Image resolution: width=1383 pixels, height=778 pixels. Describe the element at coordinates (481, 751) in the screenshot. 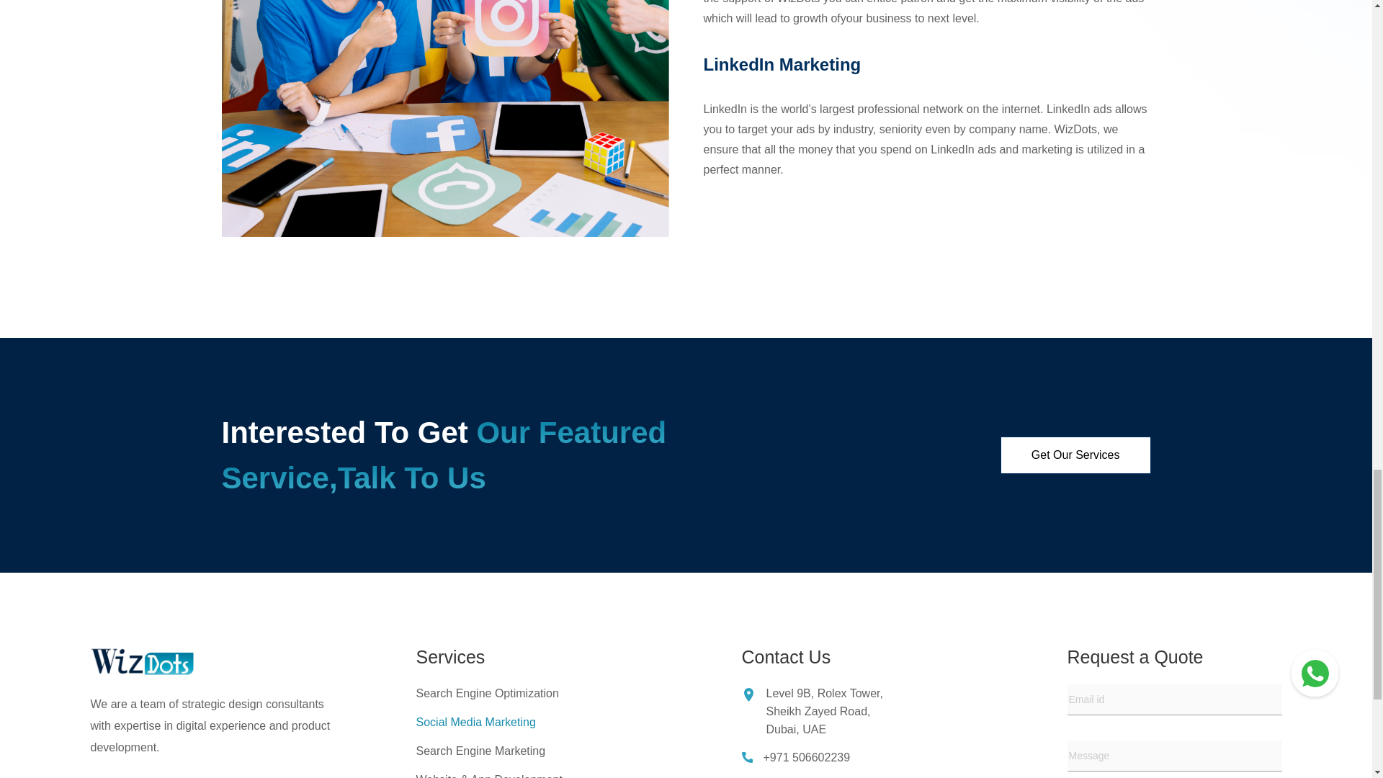

I see `Search Engine Marketing` at that location.